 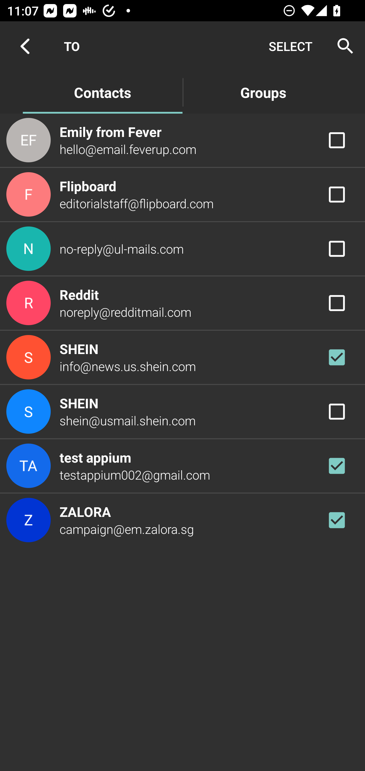 I want to click on test appium testappium002@gmail.com, so click(x=182, y=466).